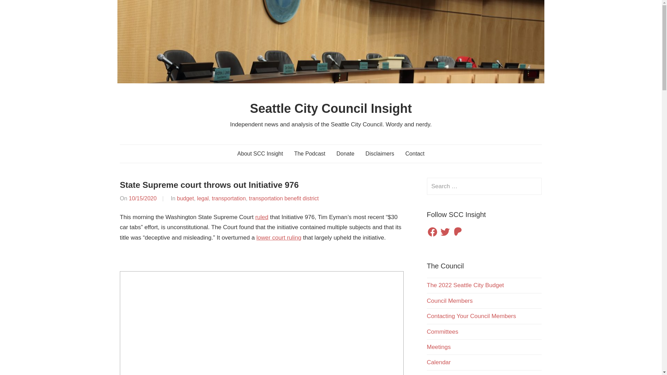 The height and width of the screenshot is (375, 667). I want to click on budget, so click(185, 198).